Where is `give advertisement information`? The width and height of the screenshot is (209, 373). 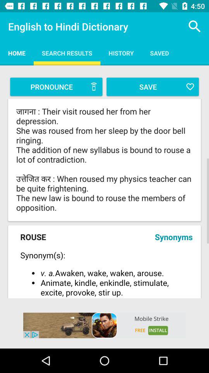
give advertisement information is located at coordinates (104, 325).